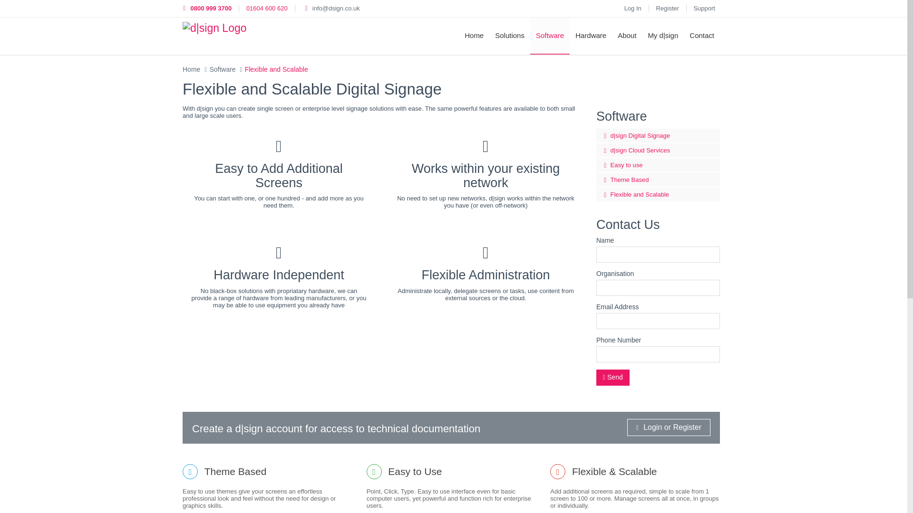  Describe the element at coordinates (510, 35) in the screenshot. I see `Solutions` at that location.